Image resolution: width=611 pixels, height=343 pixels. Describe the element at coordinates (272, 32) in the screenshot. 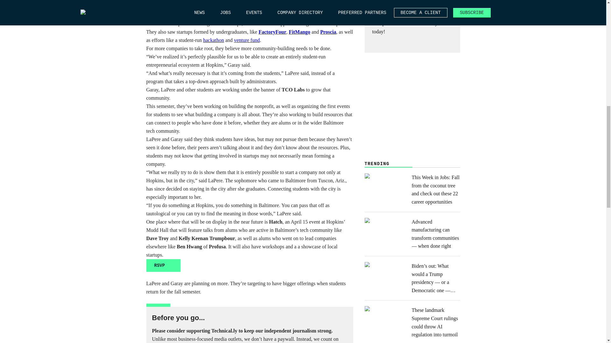

I see `FactoryFour` at that location.